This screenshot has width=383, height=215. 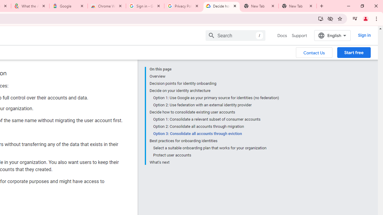 I want to click on Google, so click(x=69, y=6).